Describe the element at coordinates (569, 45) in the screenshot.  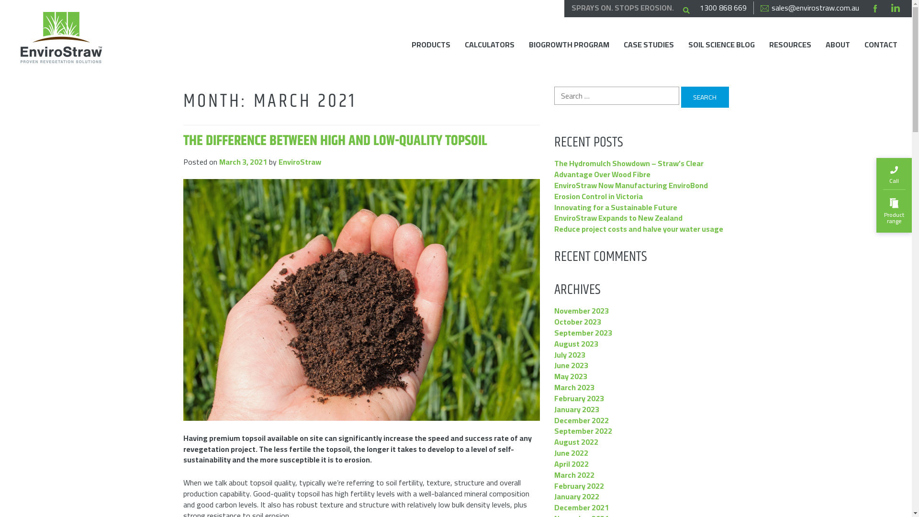
I see `BIOGROWTH PROGRAM` at that location.